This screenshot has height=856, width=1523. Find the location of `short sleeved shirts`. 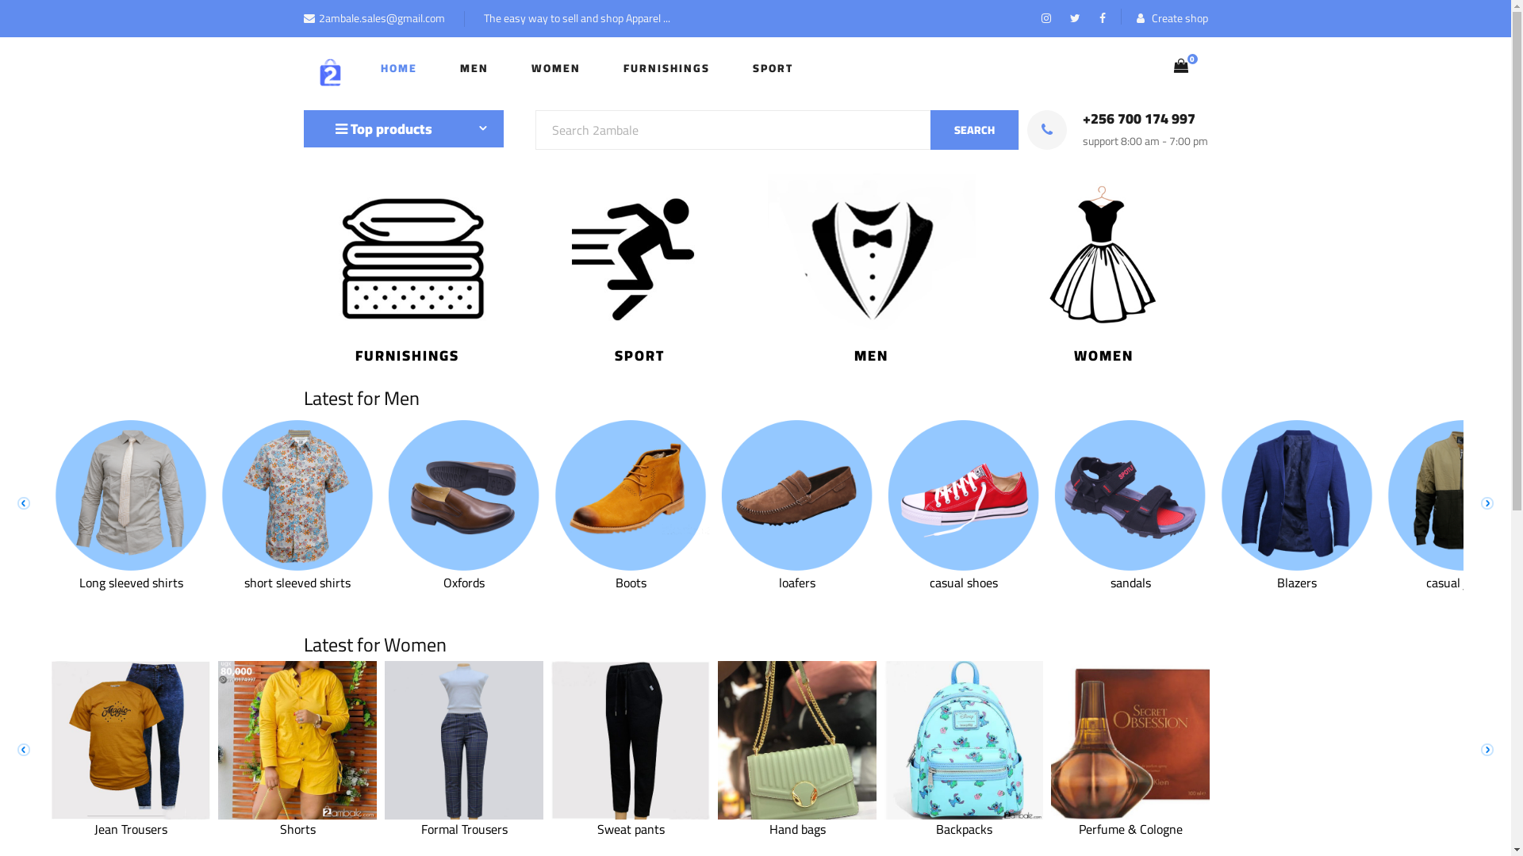

short sleeved shirts is located at coordinates (297, 537).